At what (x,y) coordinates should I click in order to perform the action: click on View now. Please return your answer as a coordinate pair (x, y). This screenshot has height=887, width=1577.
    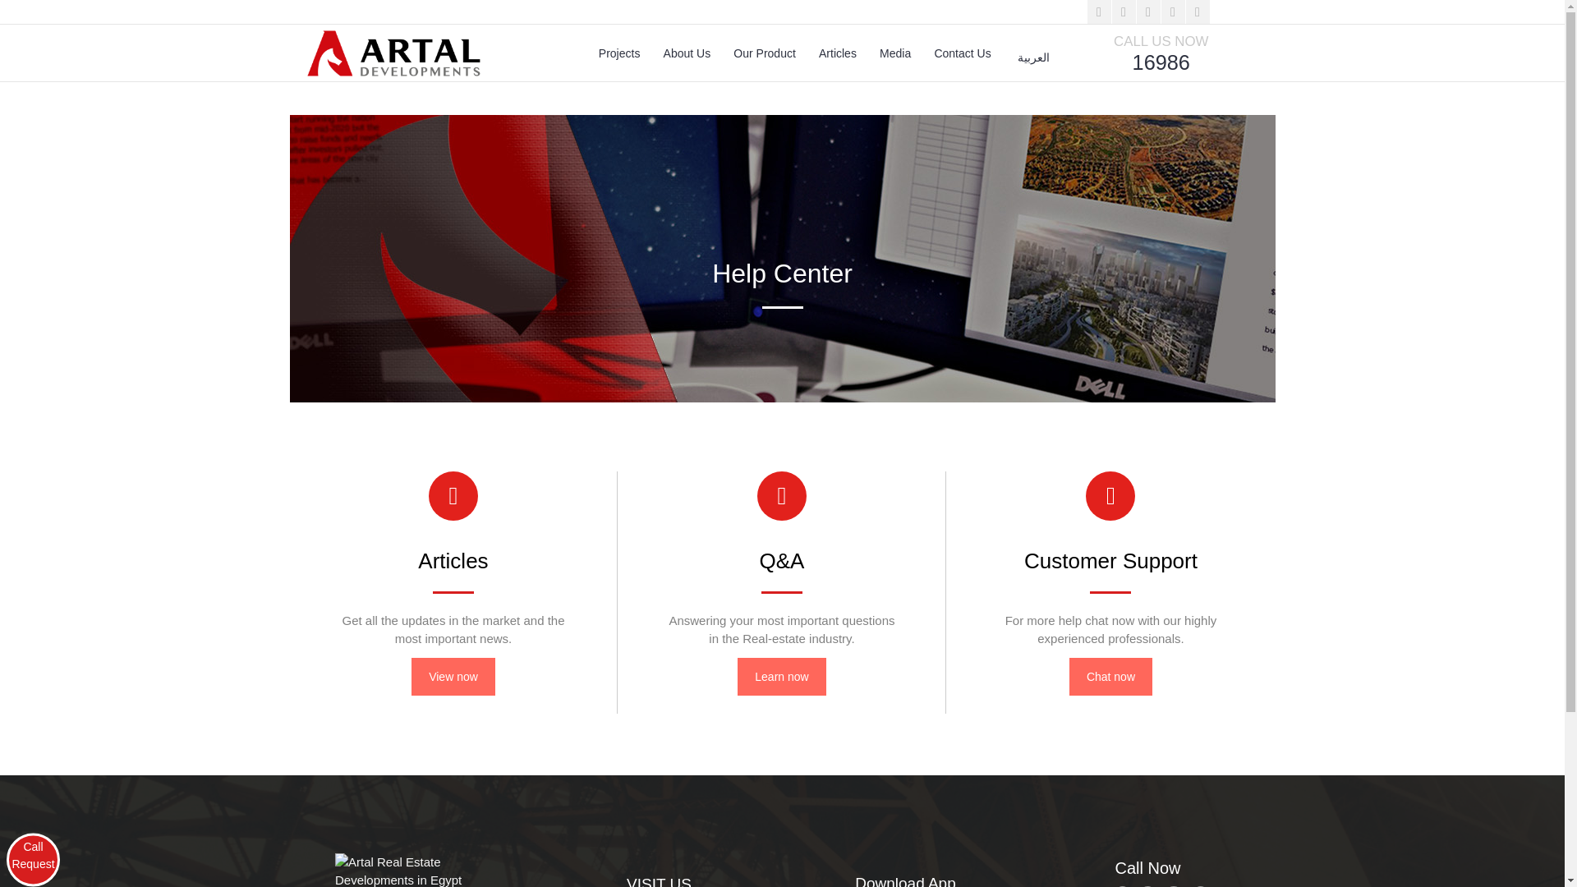
    Looking at the image, I should click on (453, 677).